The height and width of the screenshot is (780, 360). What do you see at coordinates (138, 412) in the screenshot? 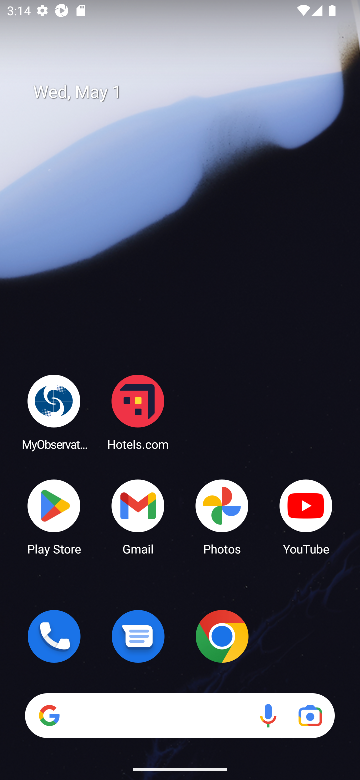
I see `Hotels.com` at bounding box center [138, 412].